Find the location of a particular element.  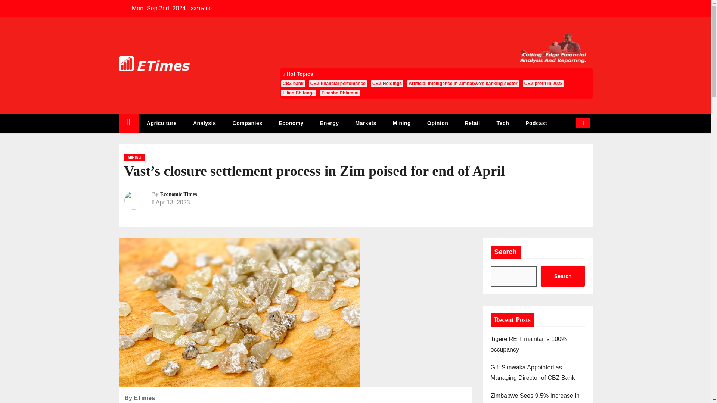

Retail is located at coordinates (472, 123).